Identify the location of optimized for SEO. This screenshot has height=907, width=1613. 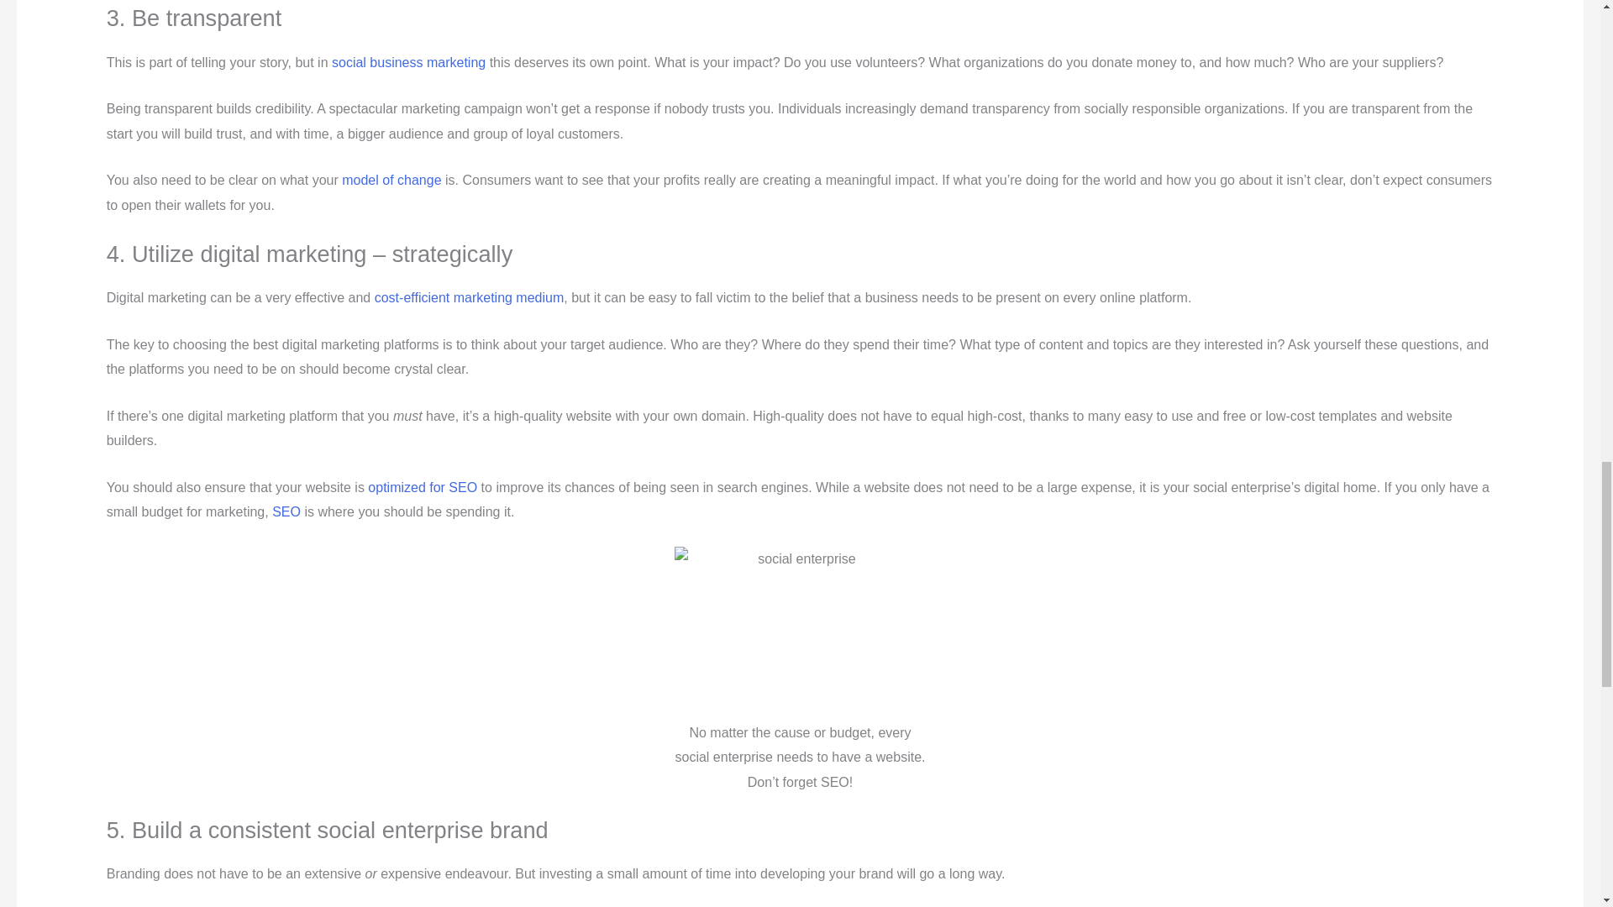
(422, 487).